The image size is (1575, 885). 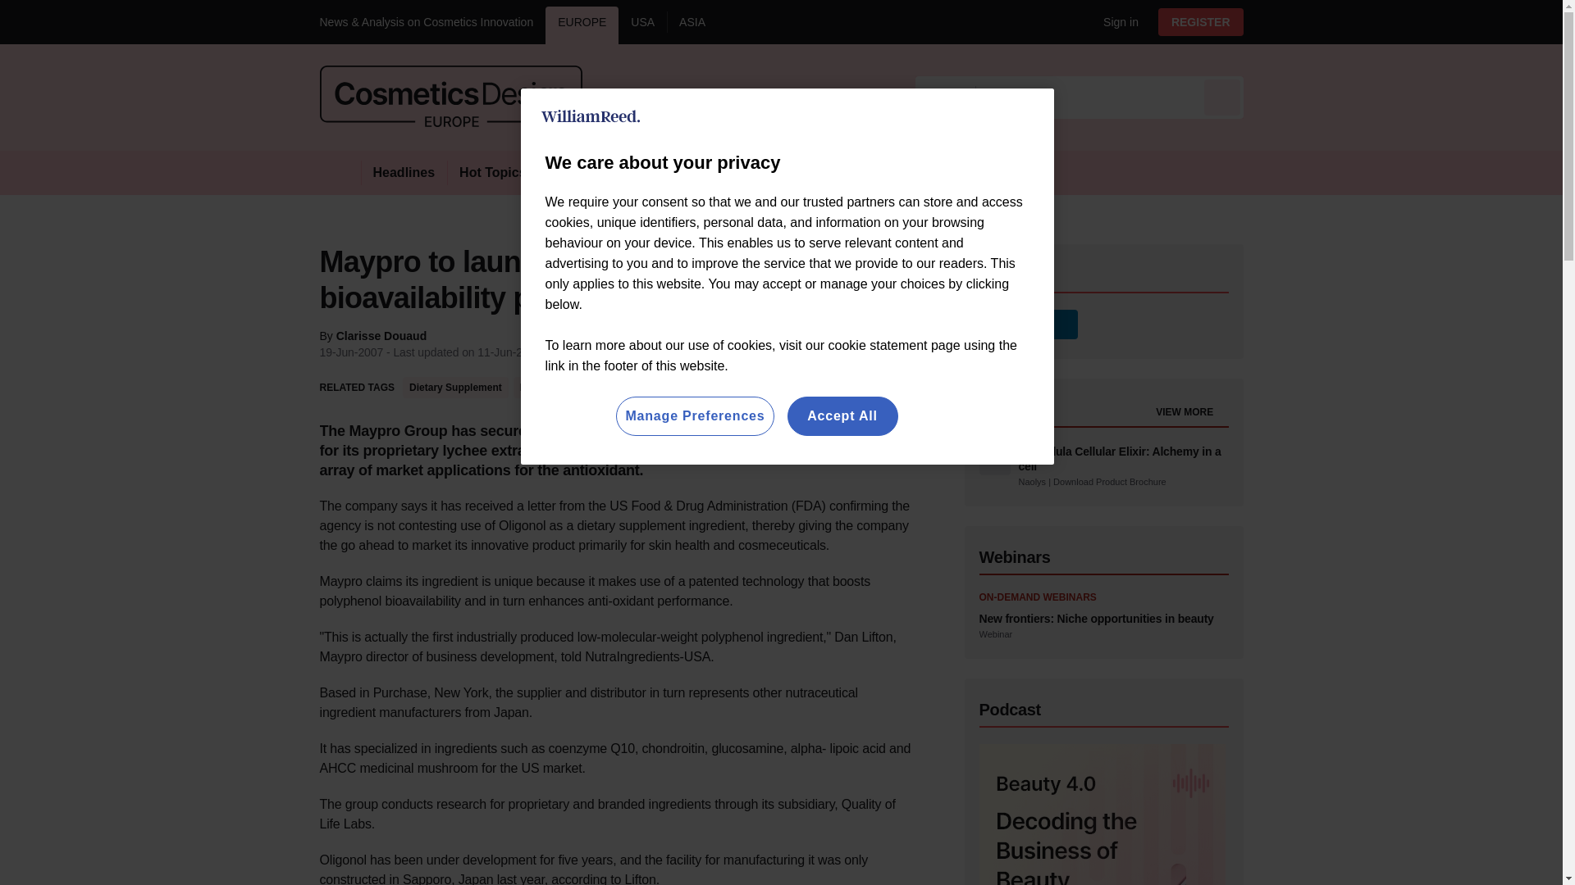 What do you see at coordinates (582, 25) in the screenshot?
I see `EUROPE` at bounding box center [582, 25].